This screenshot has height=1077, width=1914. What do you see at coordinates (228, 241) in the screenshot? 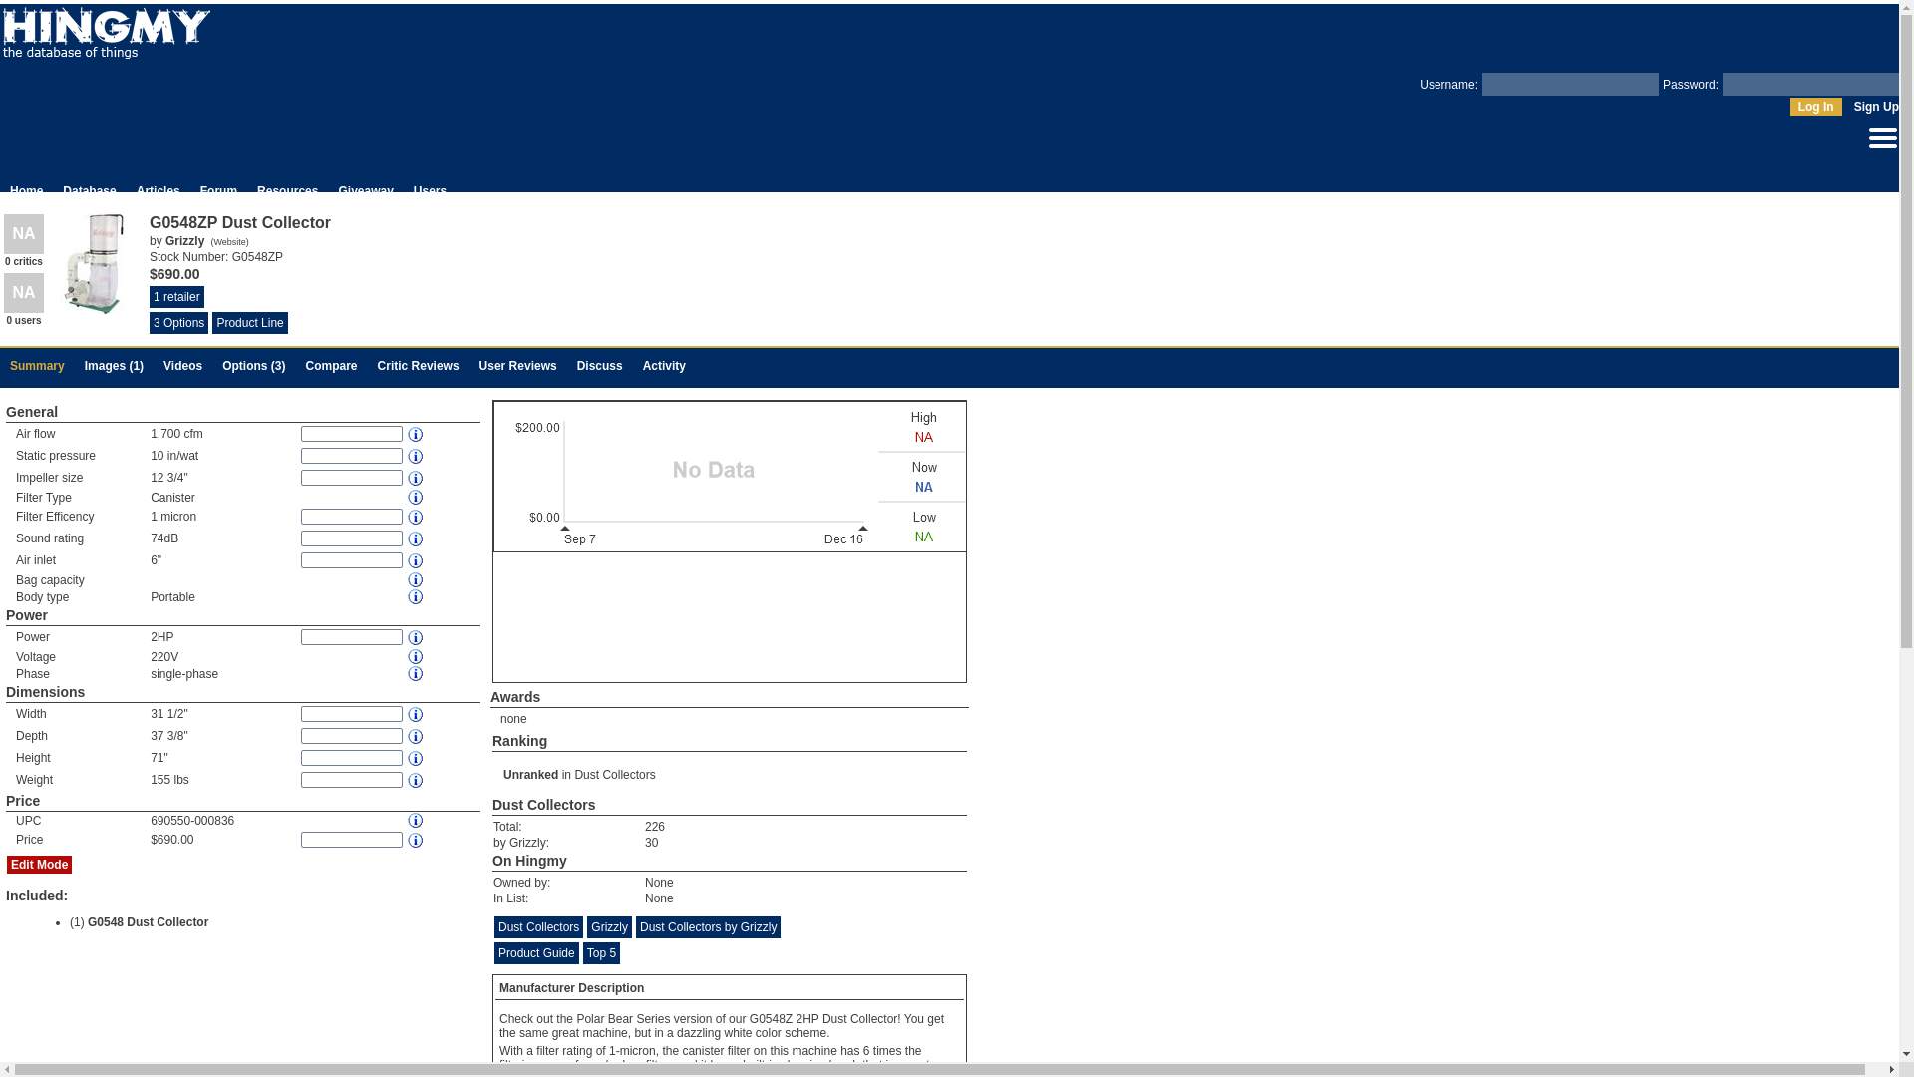
I see `Visit the manufacturer's page for the G0548ZP Dust Collector` at bounding box center [228, 241].